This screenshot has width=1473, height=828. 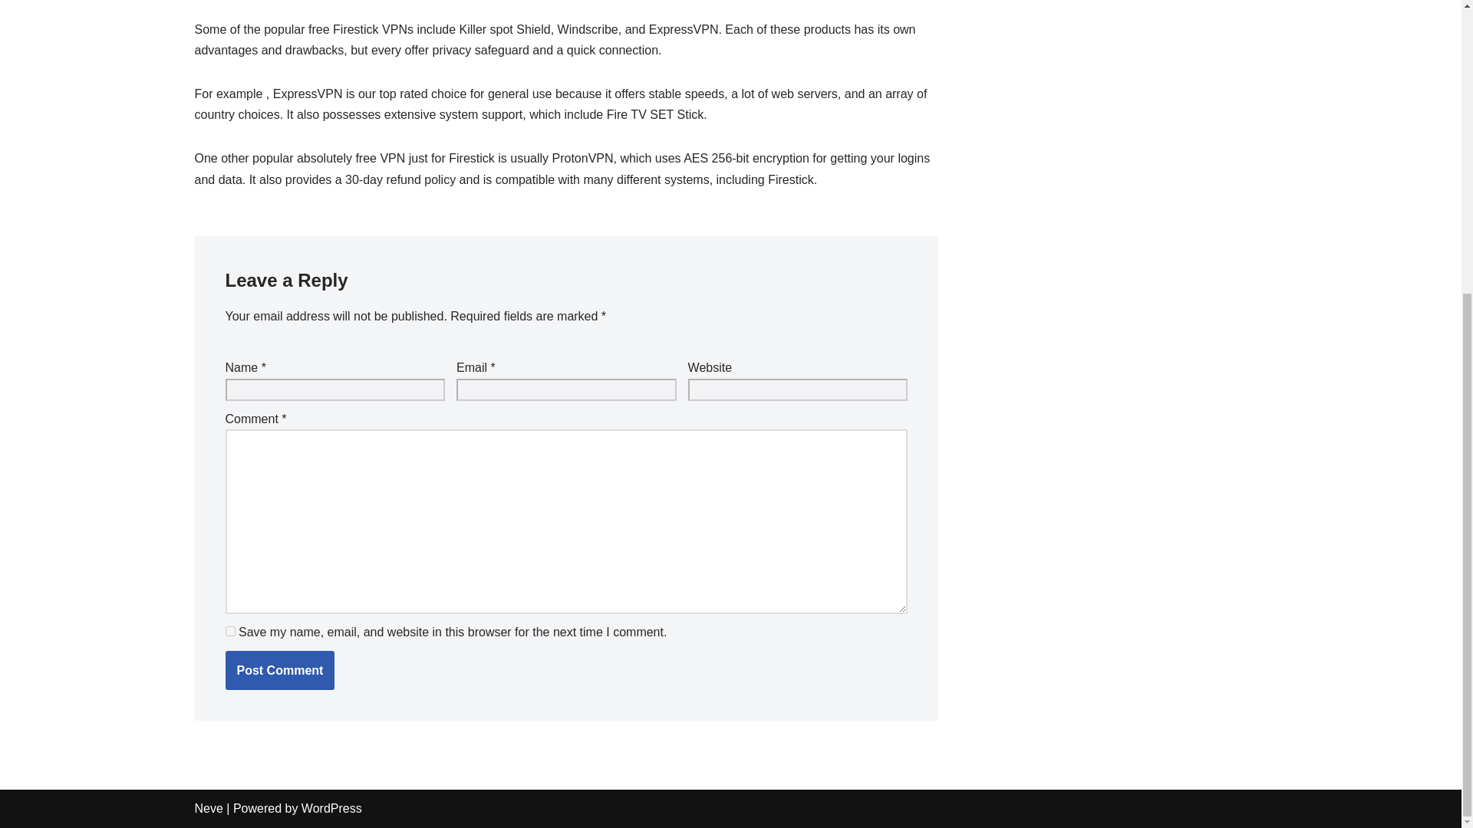 What do you see at coordinates (230, 631) in the screenshot?
I see `yes` at bounding box center [230, 631].